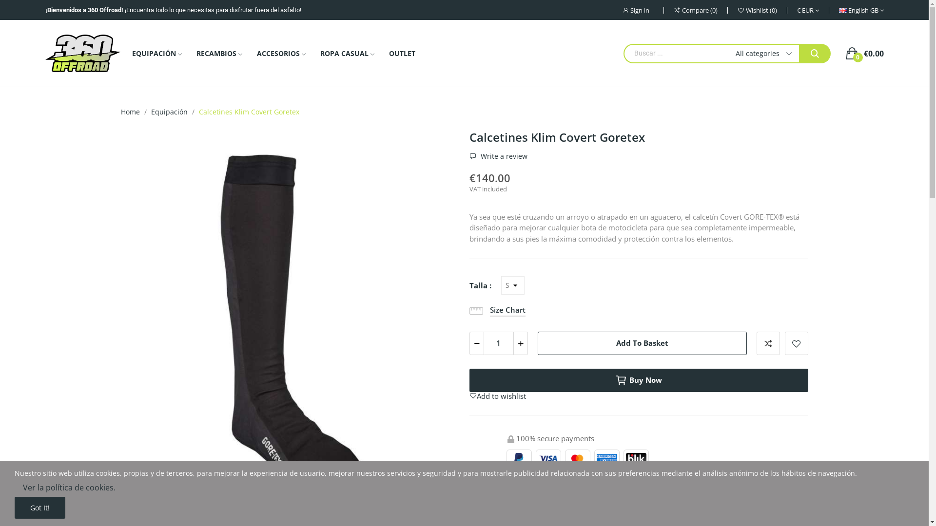 This screenshot has width=936, height=526. Describe the element at coordinates (402, 54) in the screenshot. I see `OUTLET` at that location.